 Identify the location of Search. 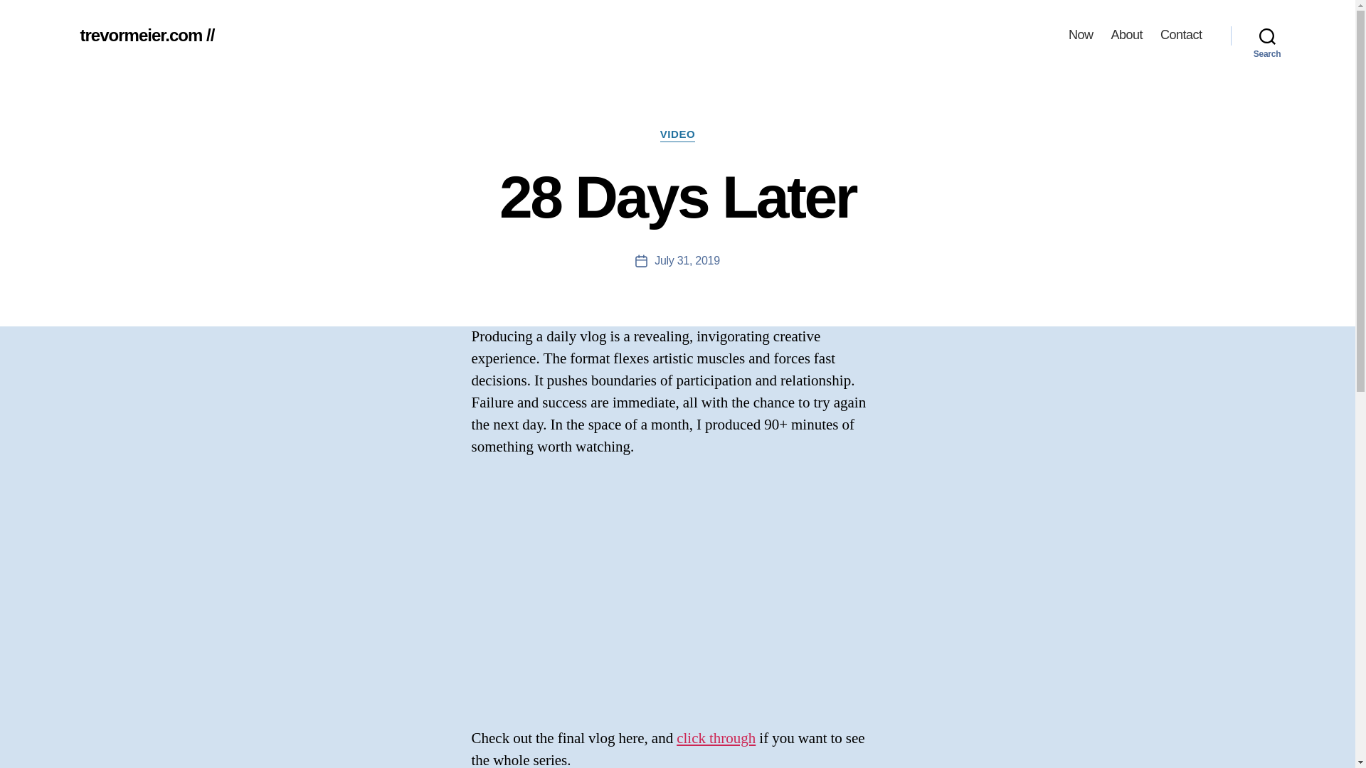
(1267, 36).